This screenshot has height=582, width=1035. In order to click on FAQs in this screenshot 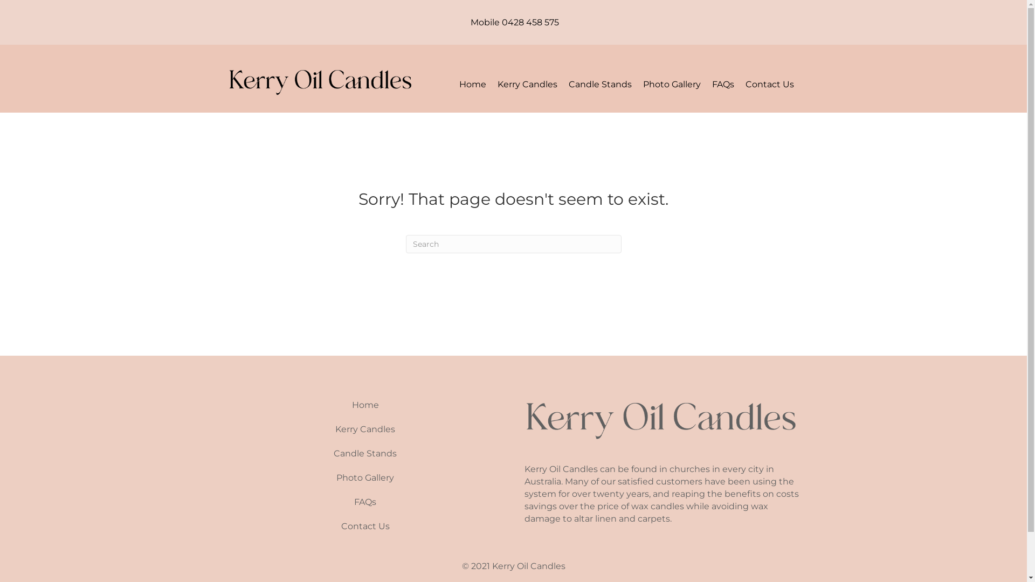, I will do `click(365, 502)`.